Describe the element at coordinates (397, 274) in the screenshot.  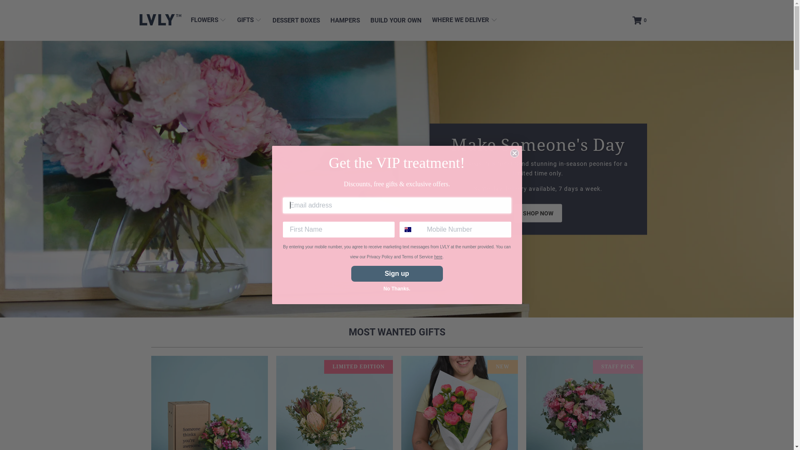
I see `Sign up` at that location.